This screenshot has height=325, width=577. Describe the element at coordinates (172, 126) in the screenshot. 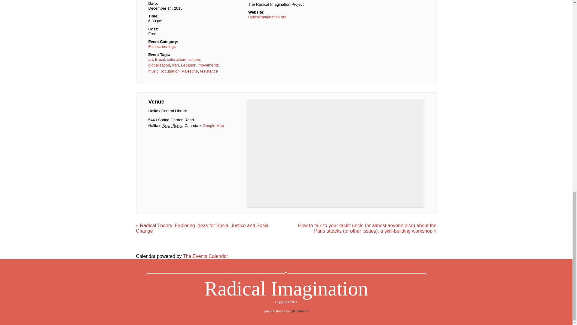

I see `Nova Scotia` at that location.